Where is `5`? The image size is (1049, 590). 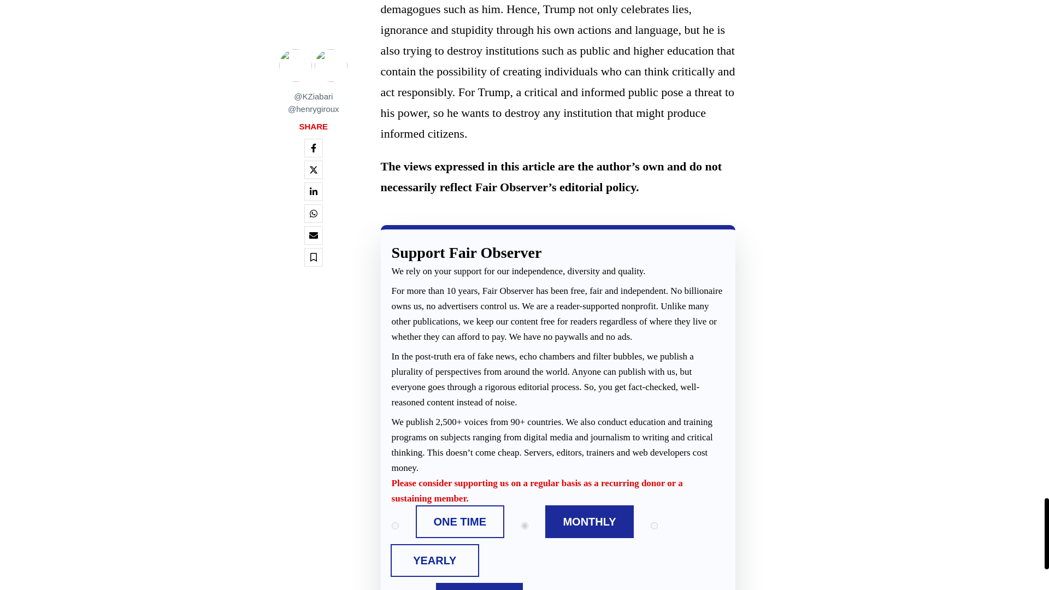
5 is located at coordinates (394, 587).